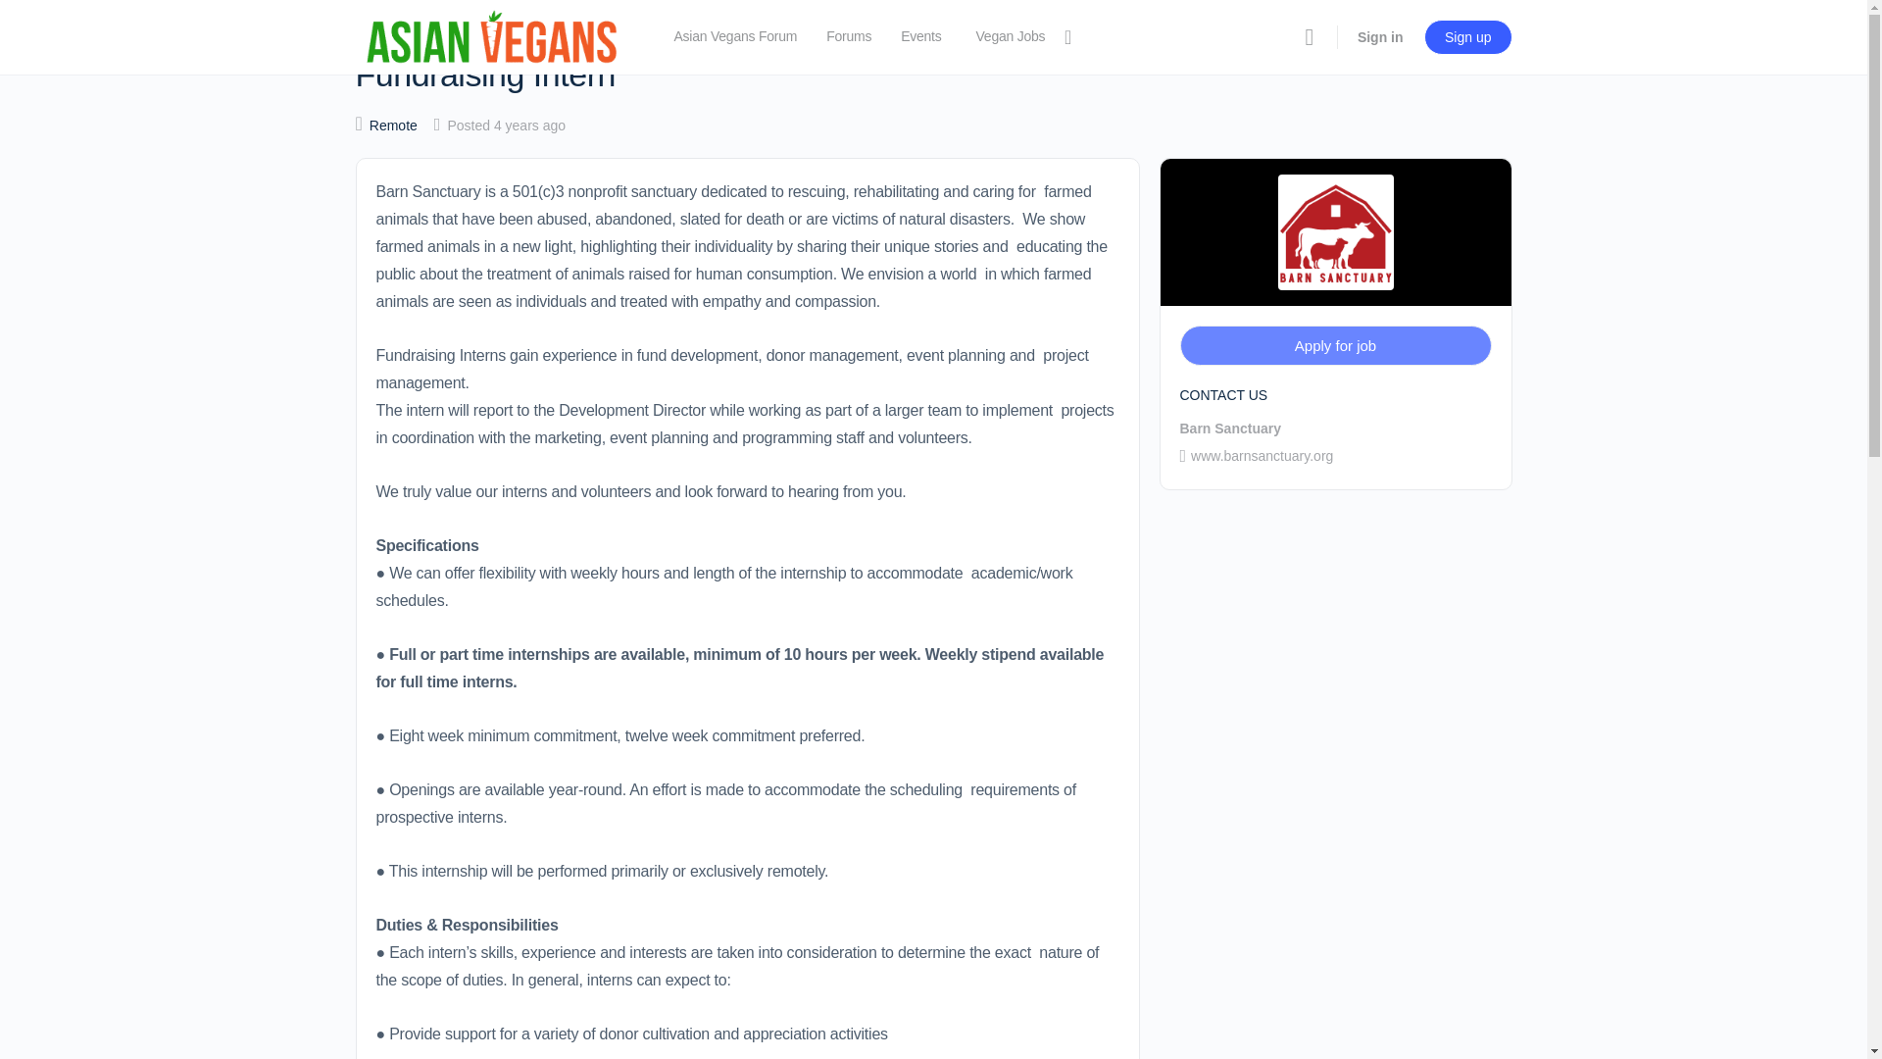 Image resolution: width=1882 pixels, height=1059 pixels. What do you see at coordinates (1467, 37) in the screenshot?
I see `Sign up` at bounding box center [1467, 37].